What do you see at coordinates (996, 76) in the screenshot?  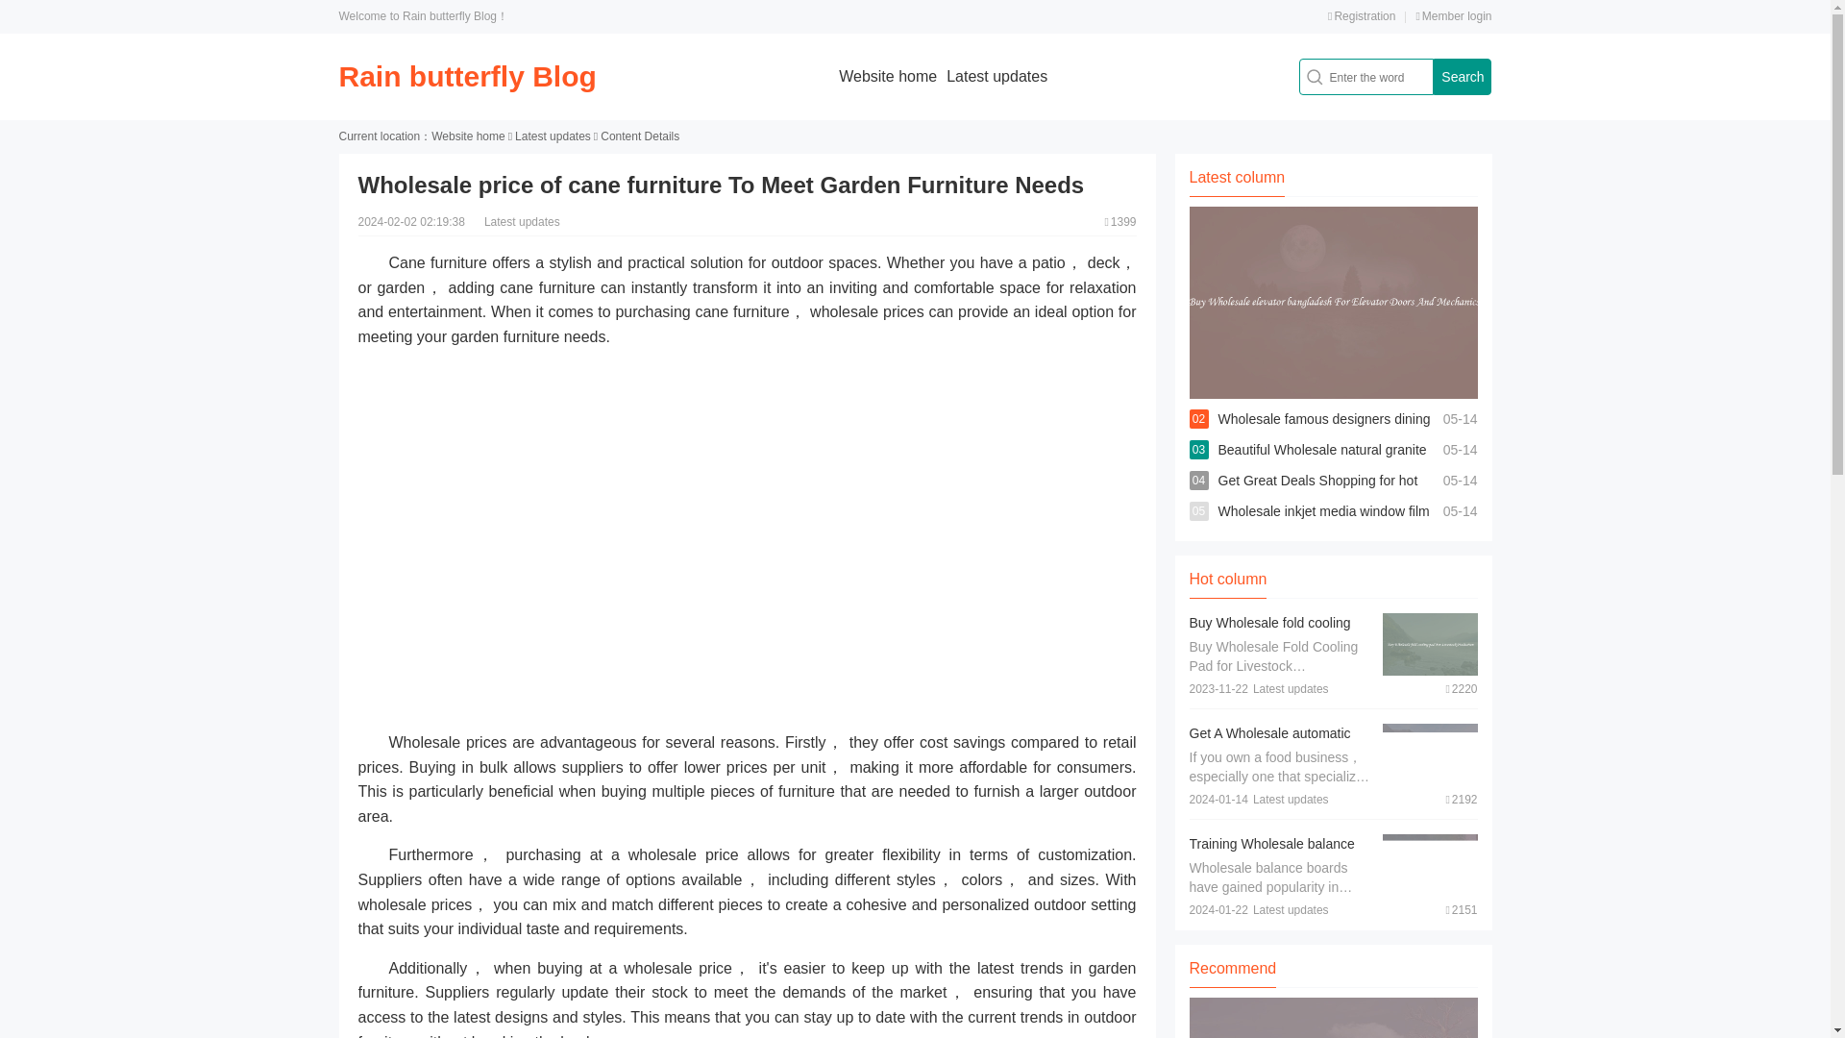 I see `Latest updates` at bounding box center [996, 76].